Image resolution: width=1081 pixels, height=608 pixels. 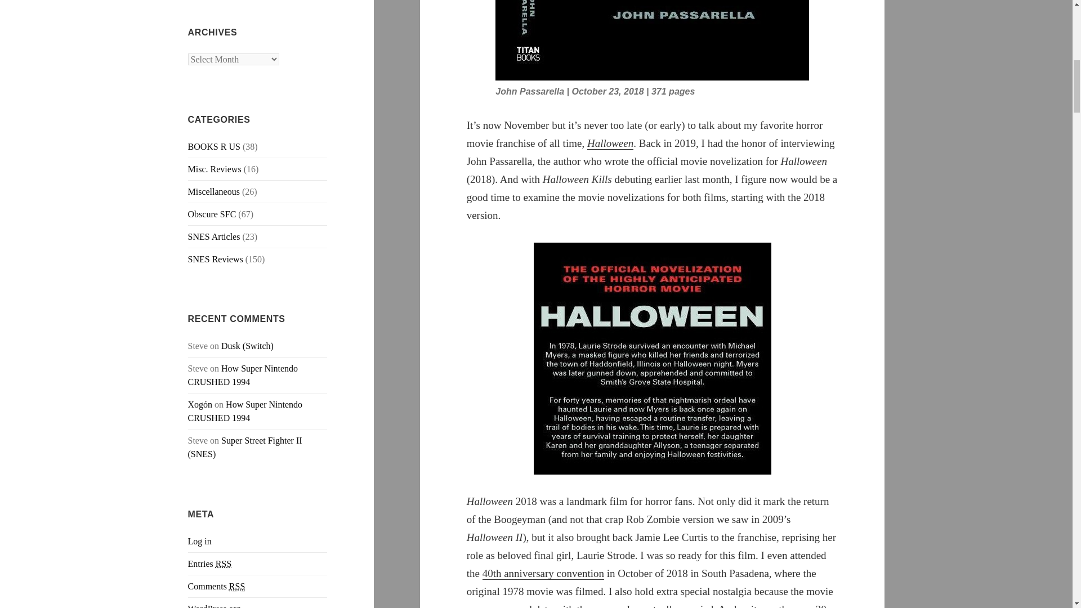 I want to click on How Super Nintendo CRUSHED 1994, so click(x=245, y=411).